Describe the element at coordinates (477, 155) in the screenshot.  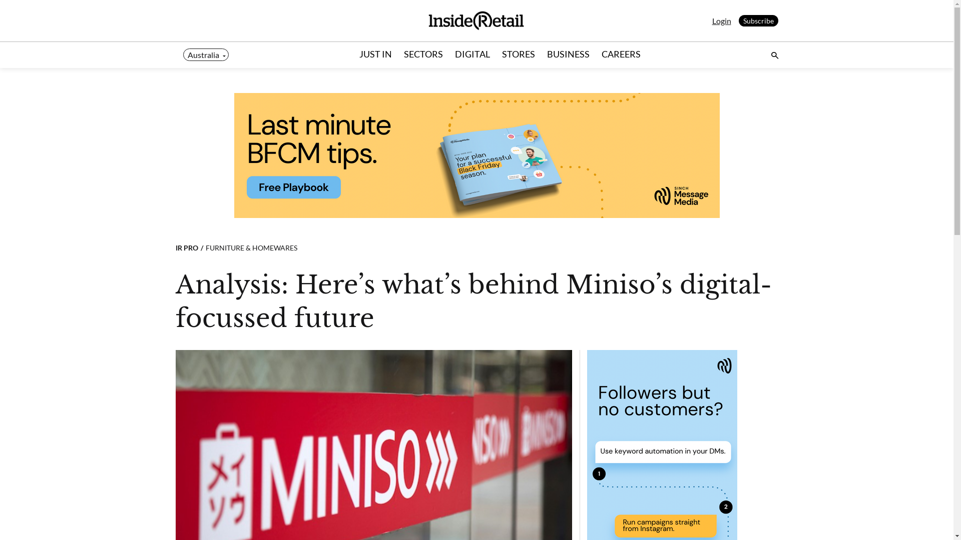
I see `3rd party ad content` at that location.